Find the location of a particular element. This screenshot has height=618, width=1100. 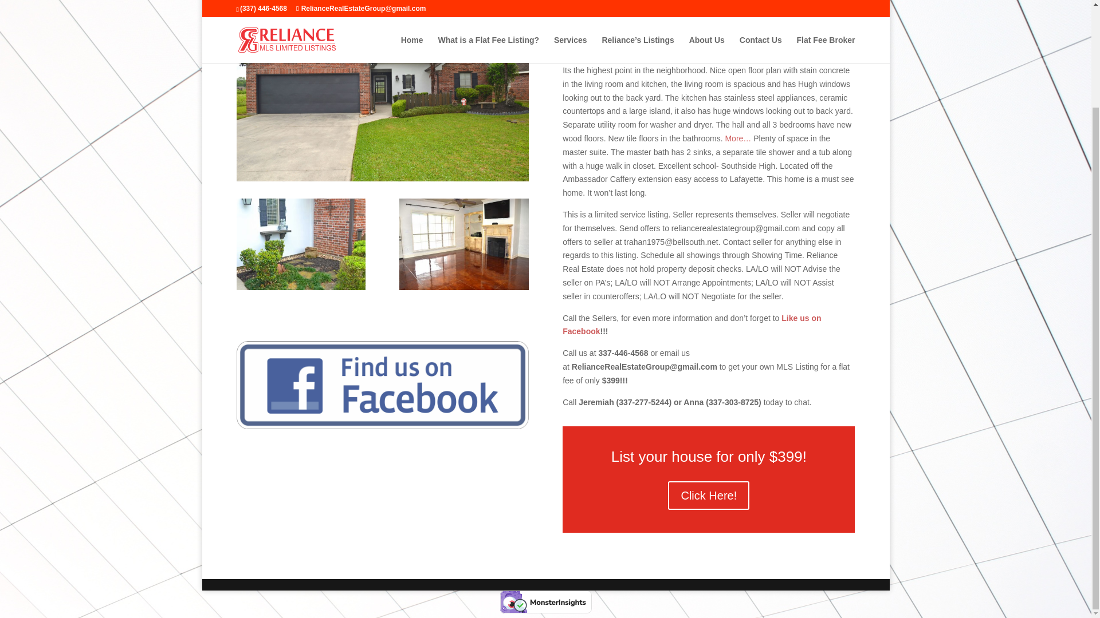

Click Here! is located at coordinates (708, 496).